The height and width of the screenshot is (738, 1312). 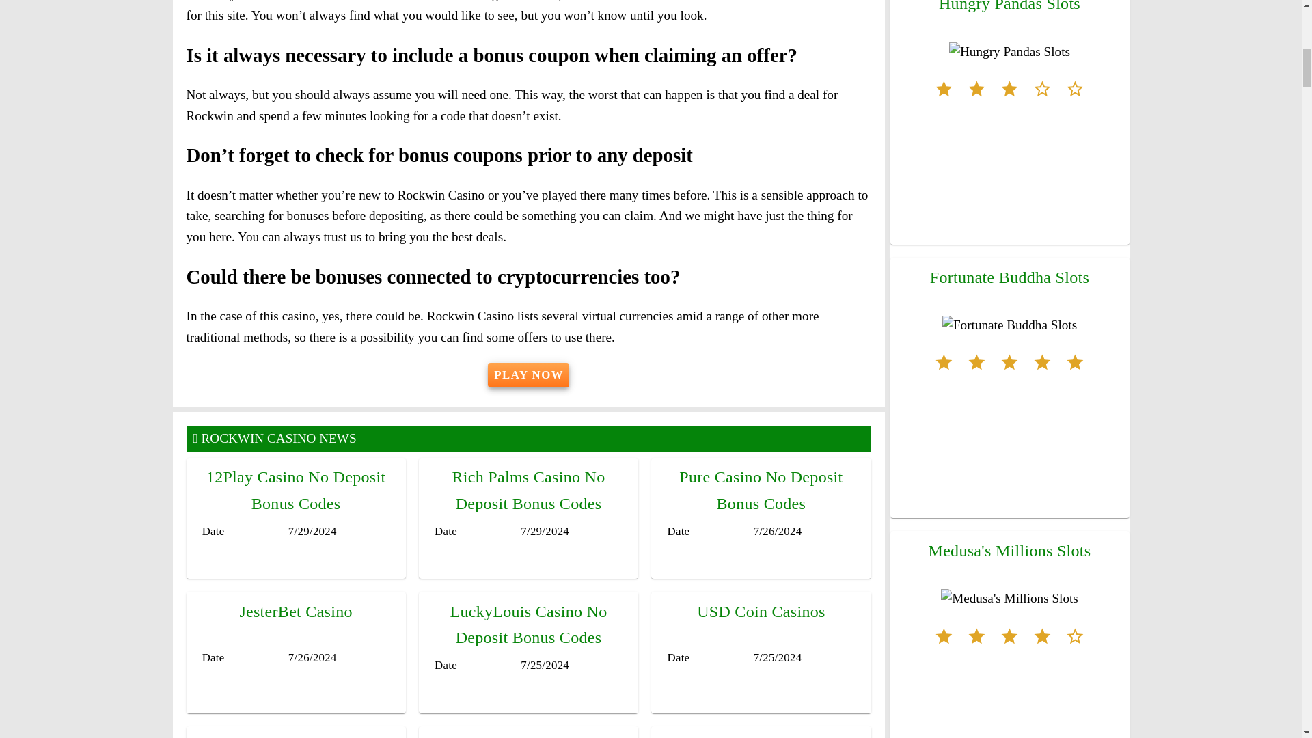 I want to click on LuckyLouis Casino No Deposit Bonus Codes, so click(x=528, y=625).